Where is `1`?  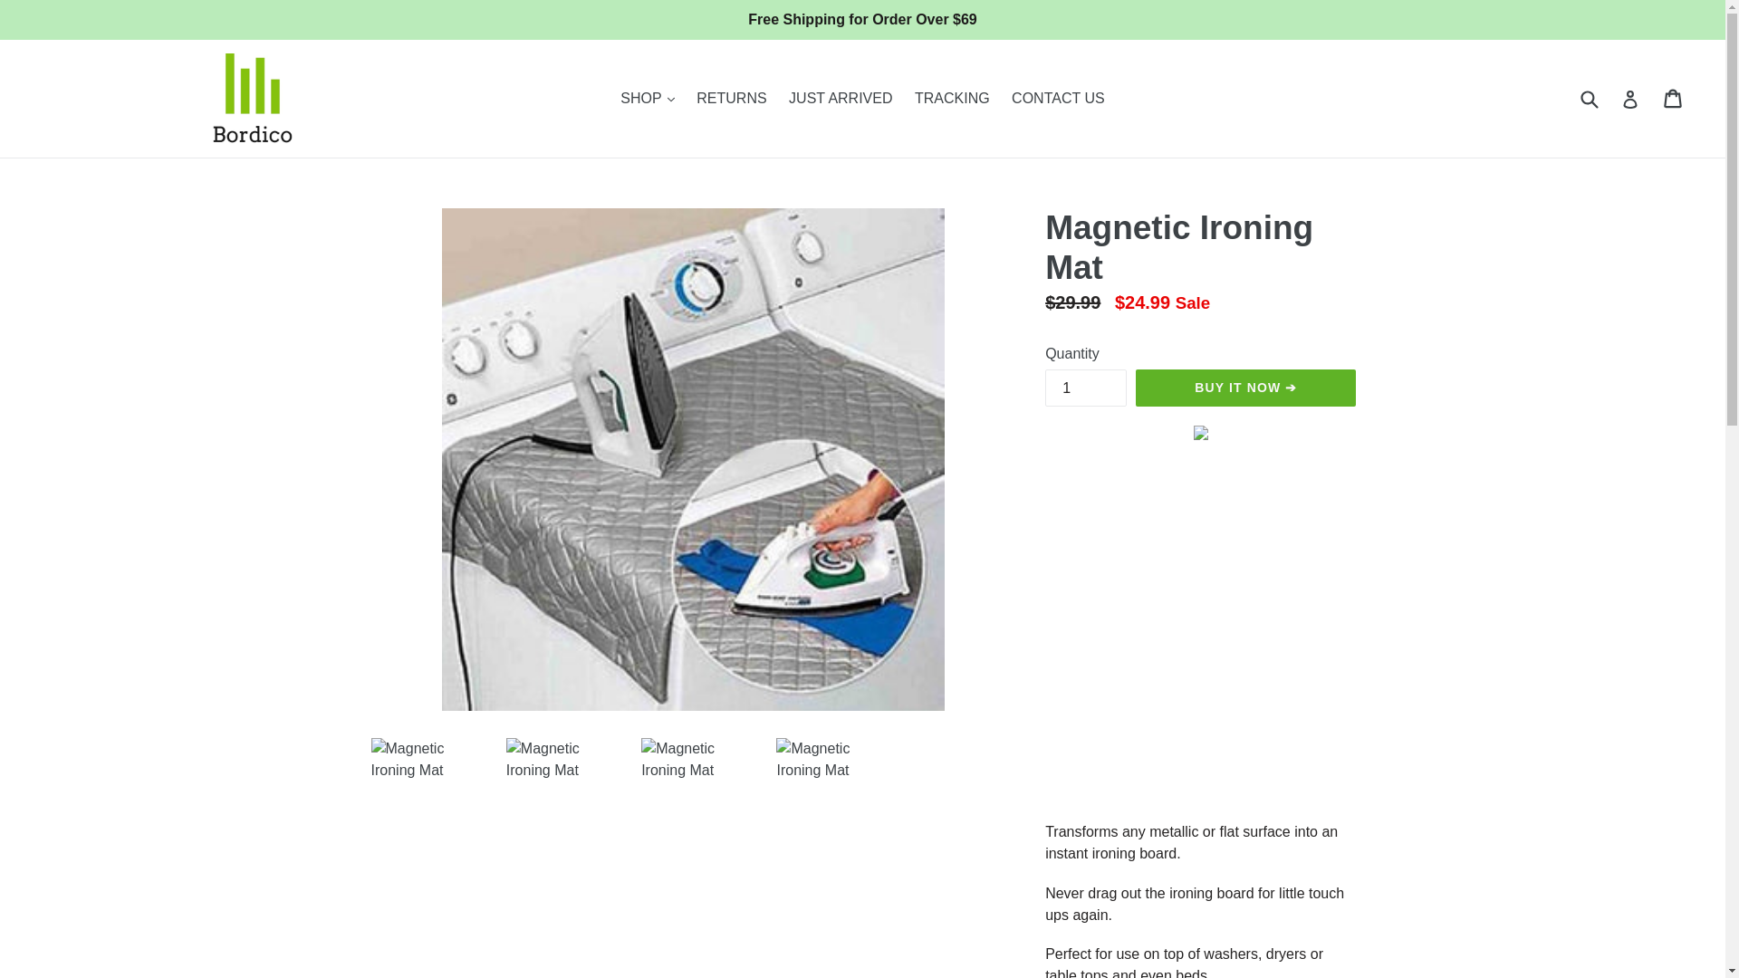 1 is located at coordinates (1085, 388).